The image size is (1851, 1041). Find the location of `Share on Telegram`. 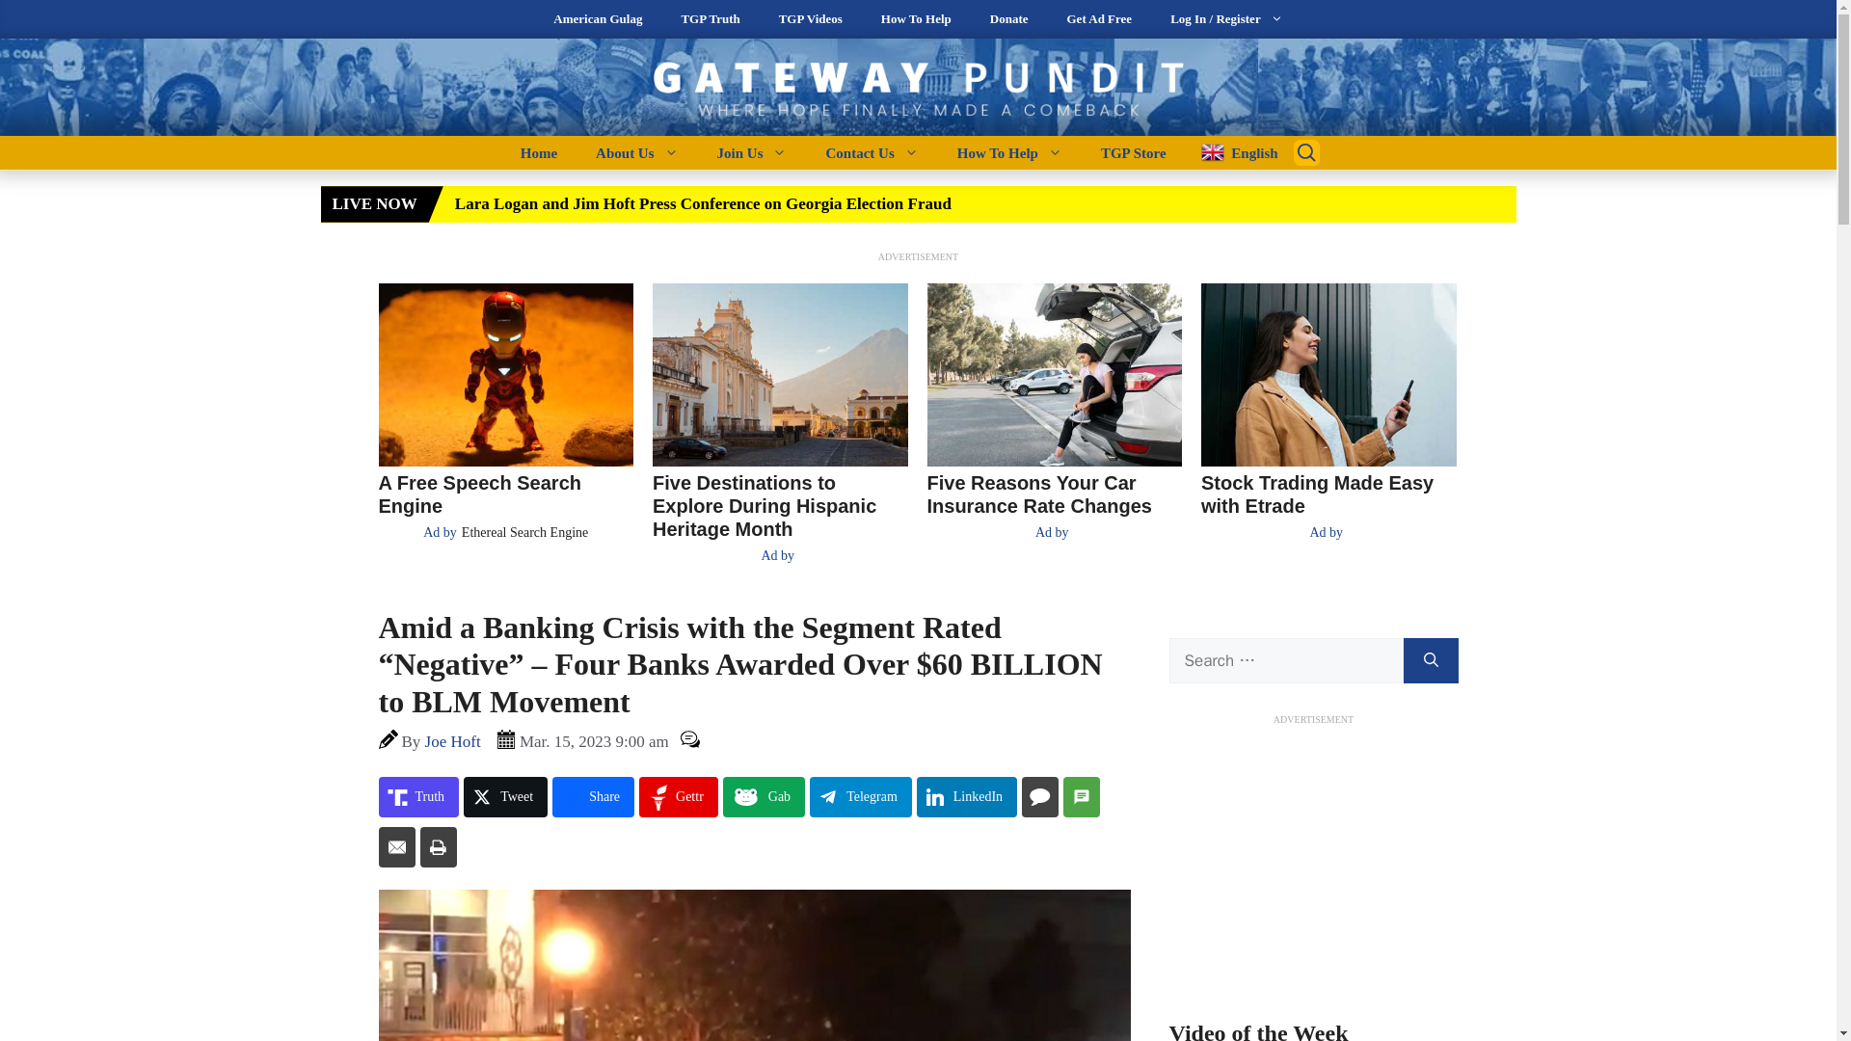

Share on Telegram is located at coordinates (861, 796).